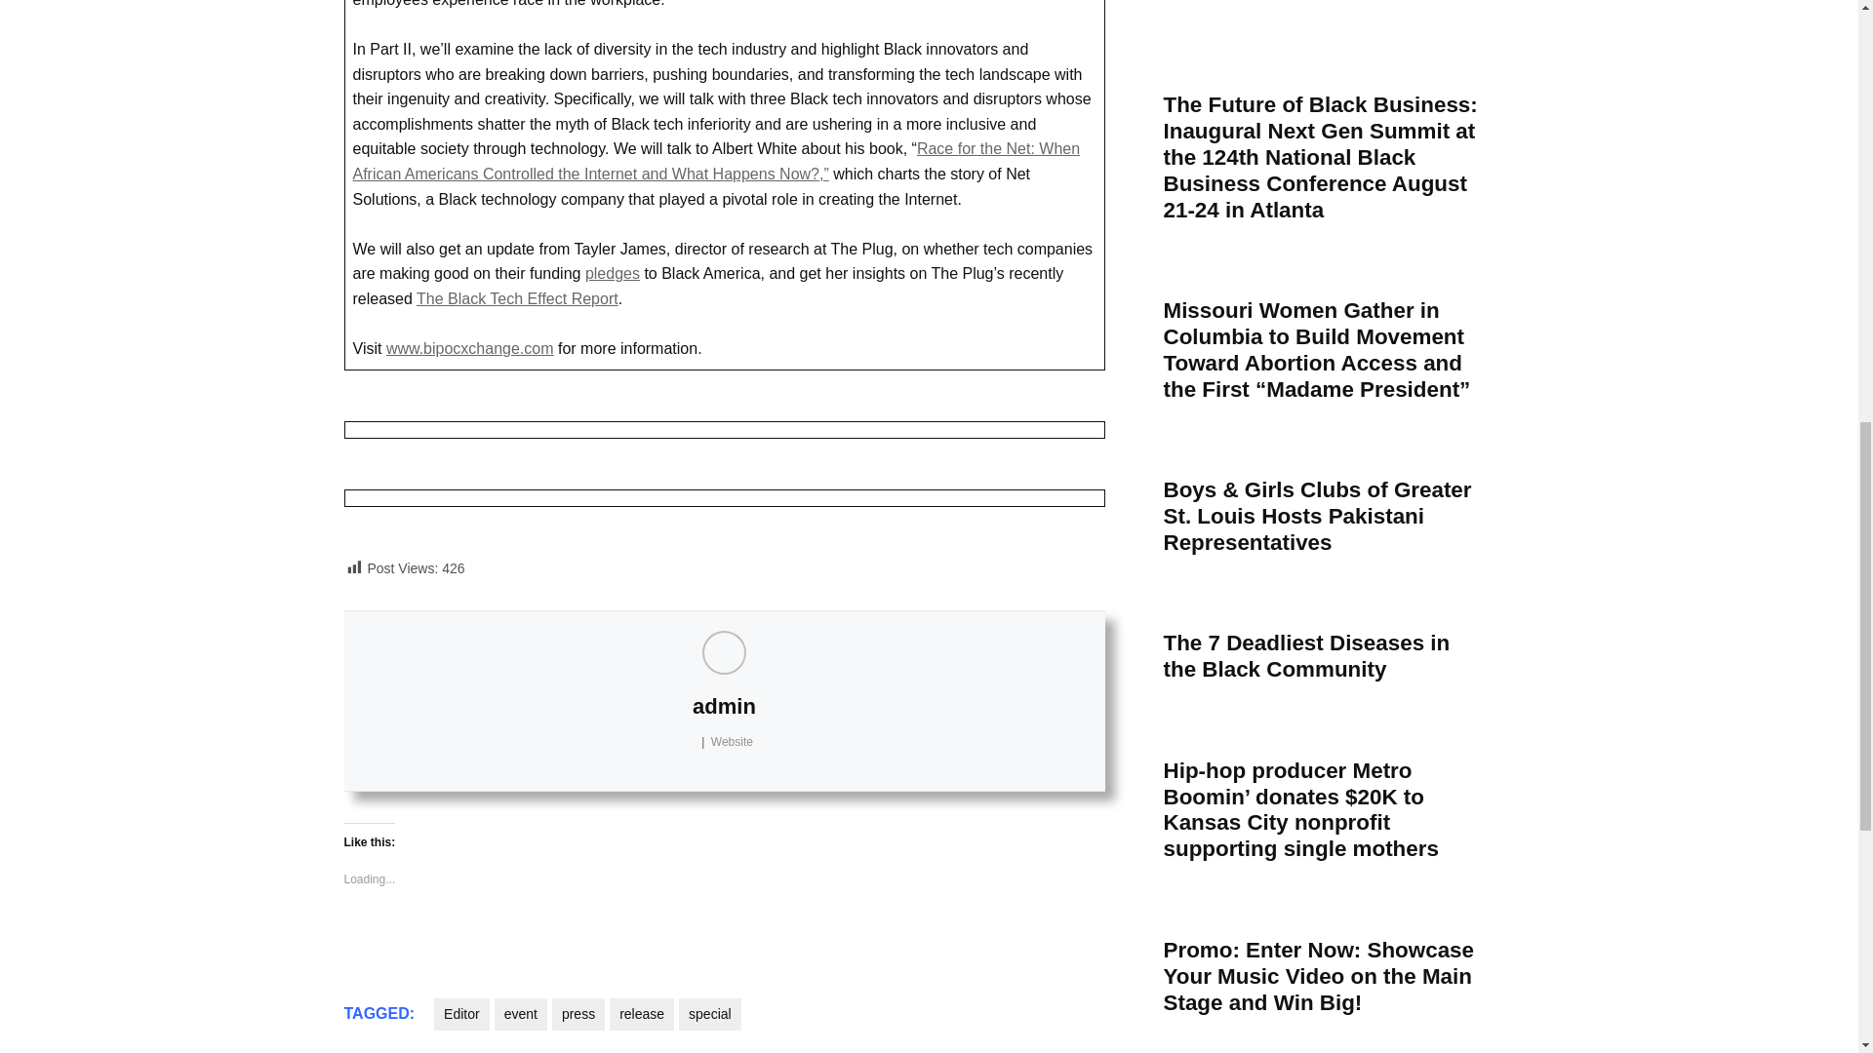 The width and height of the screenshot is (1873, 1053). I want to click on www.bipocxchange.com, so click(470, 348).